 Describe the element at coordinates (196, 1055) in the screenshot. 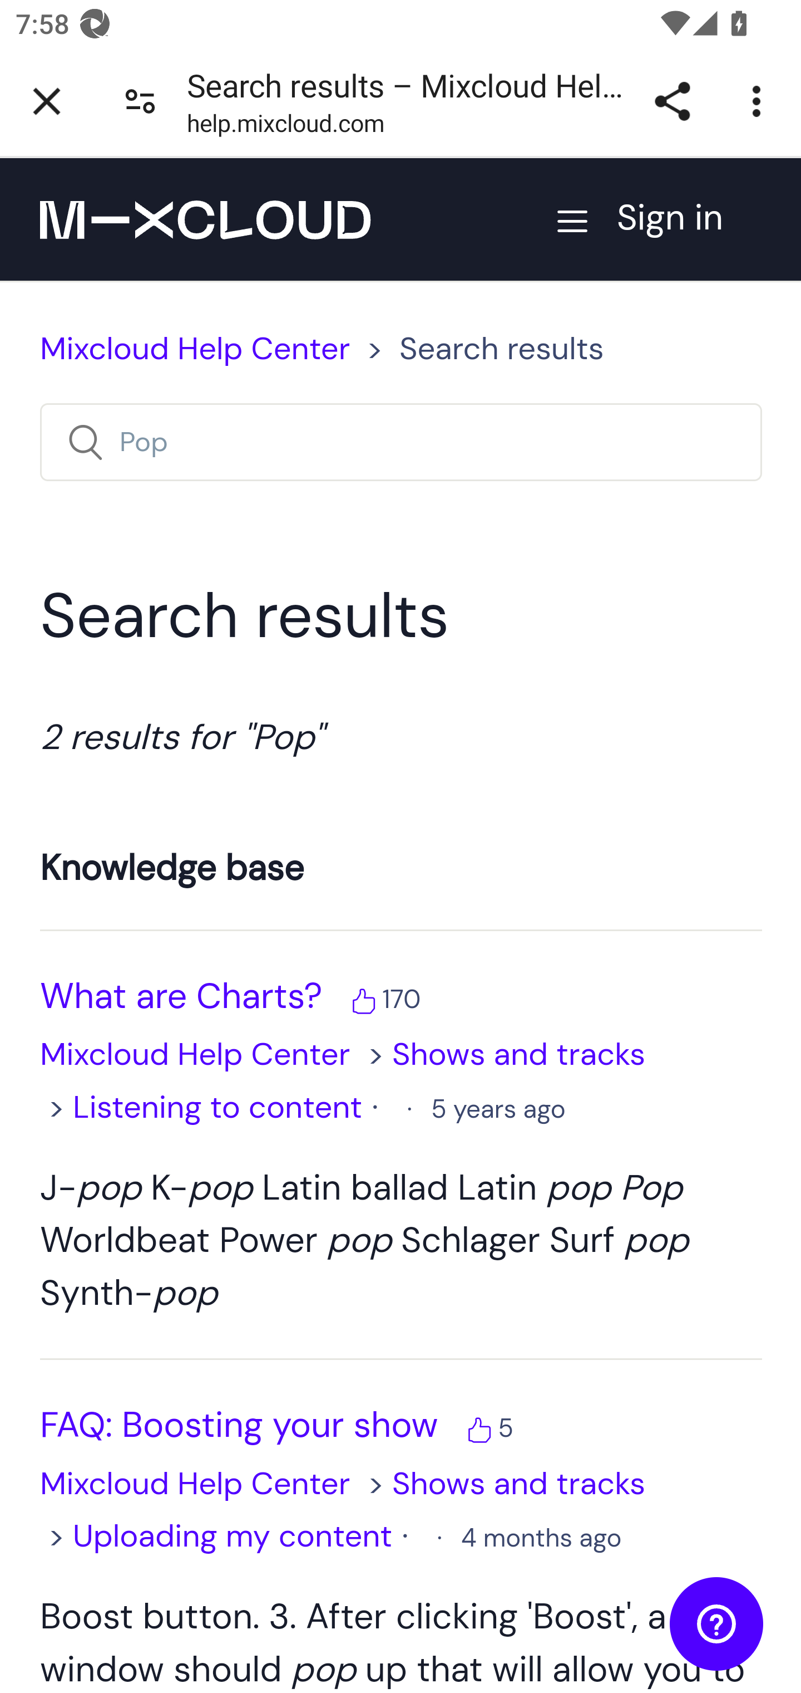

I see `Mixcloud Help Center` at that location.